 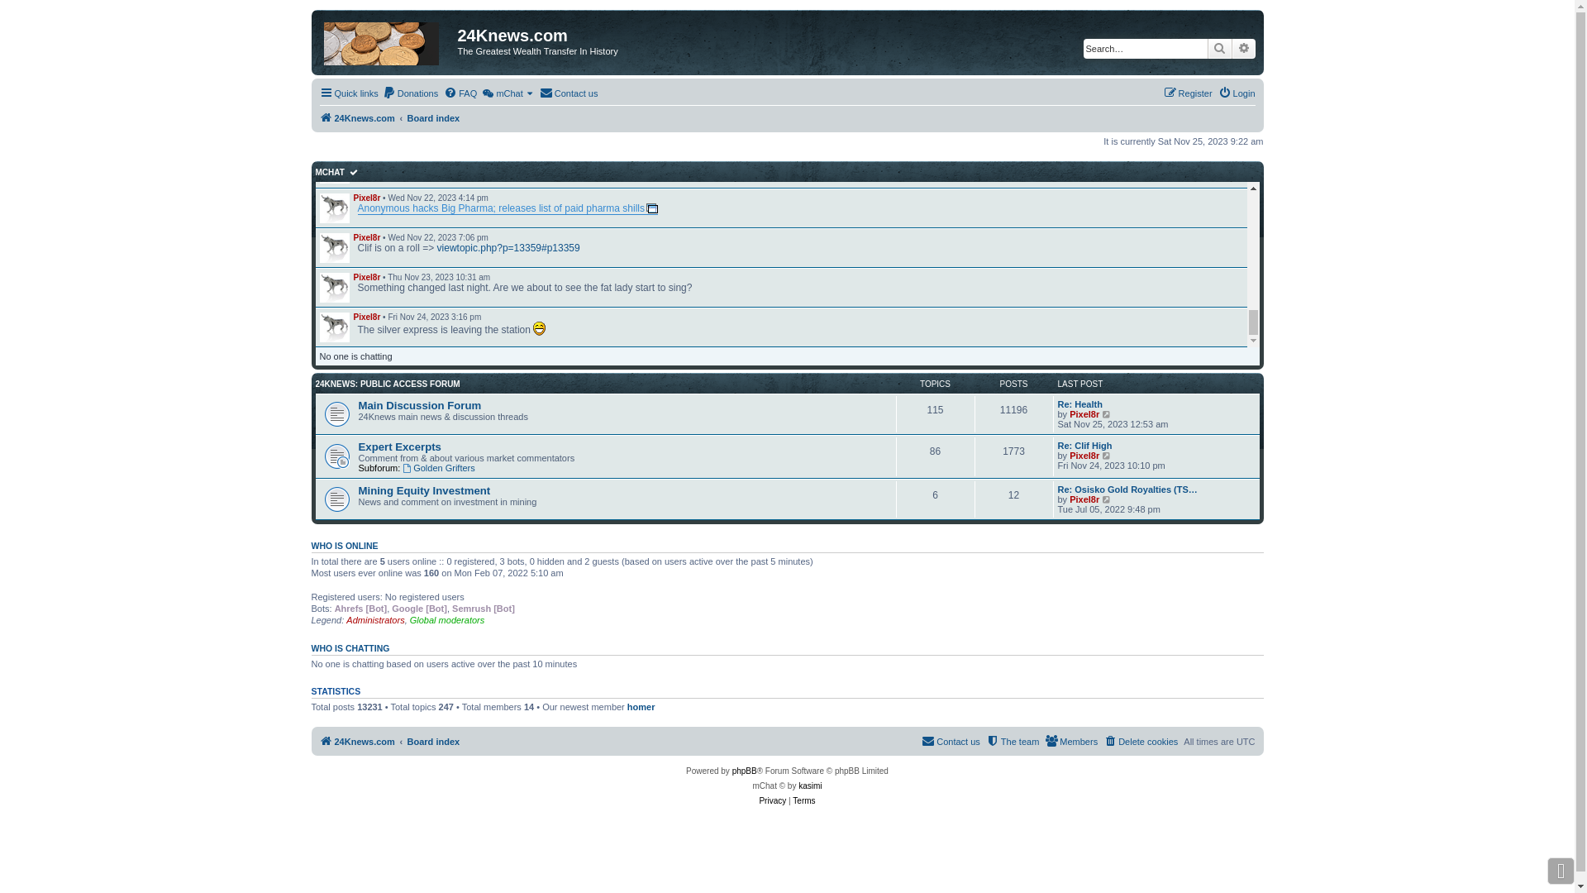 I want to click on OK, so click(x=355, y=171).